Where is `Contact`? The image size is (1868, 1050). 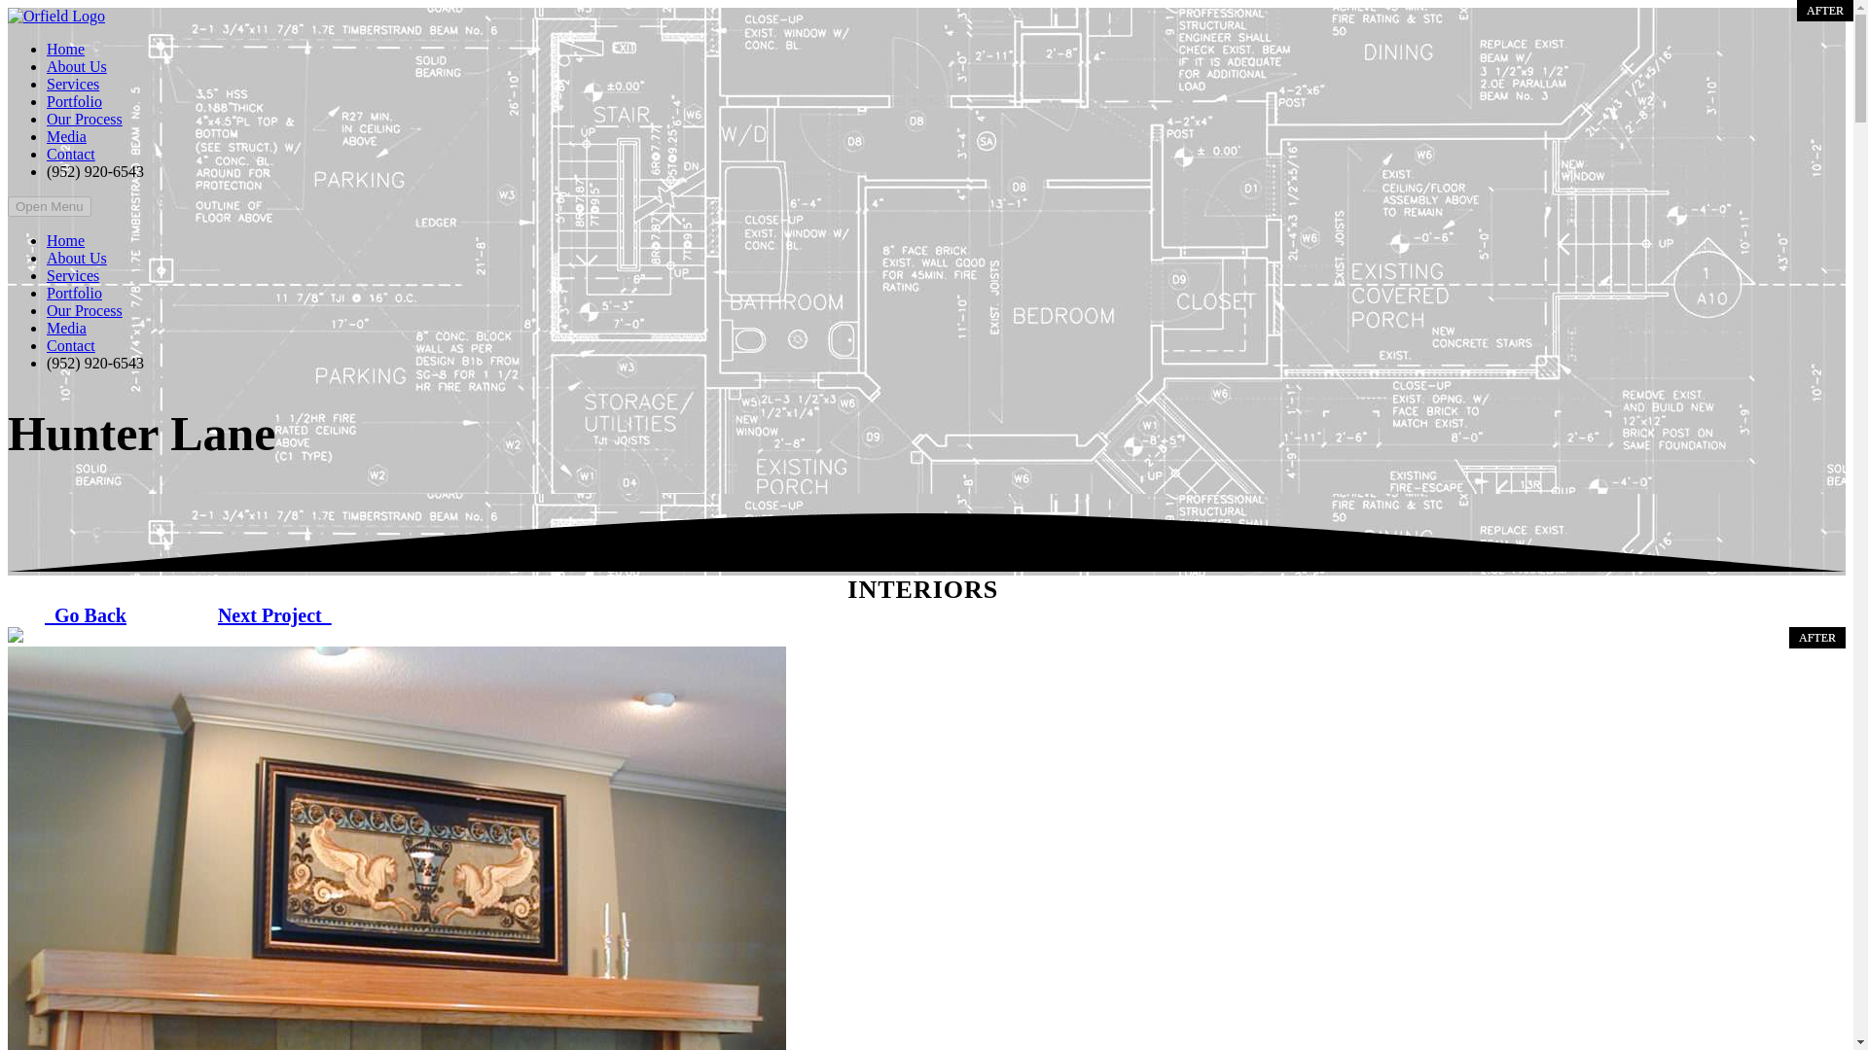
Contact is located at coordinates (70, 154).